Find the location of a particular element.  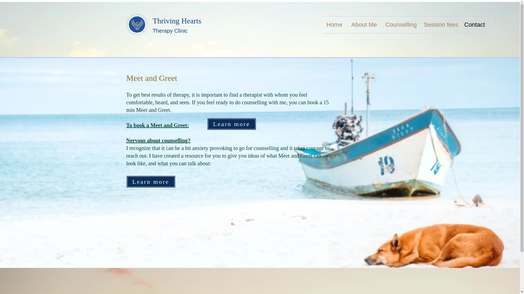

Home is located at coordinates (335, 25).